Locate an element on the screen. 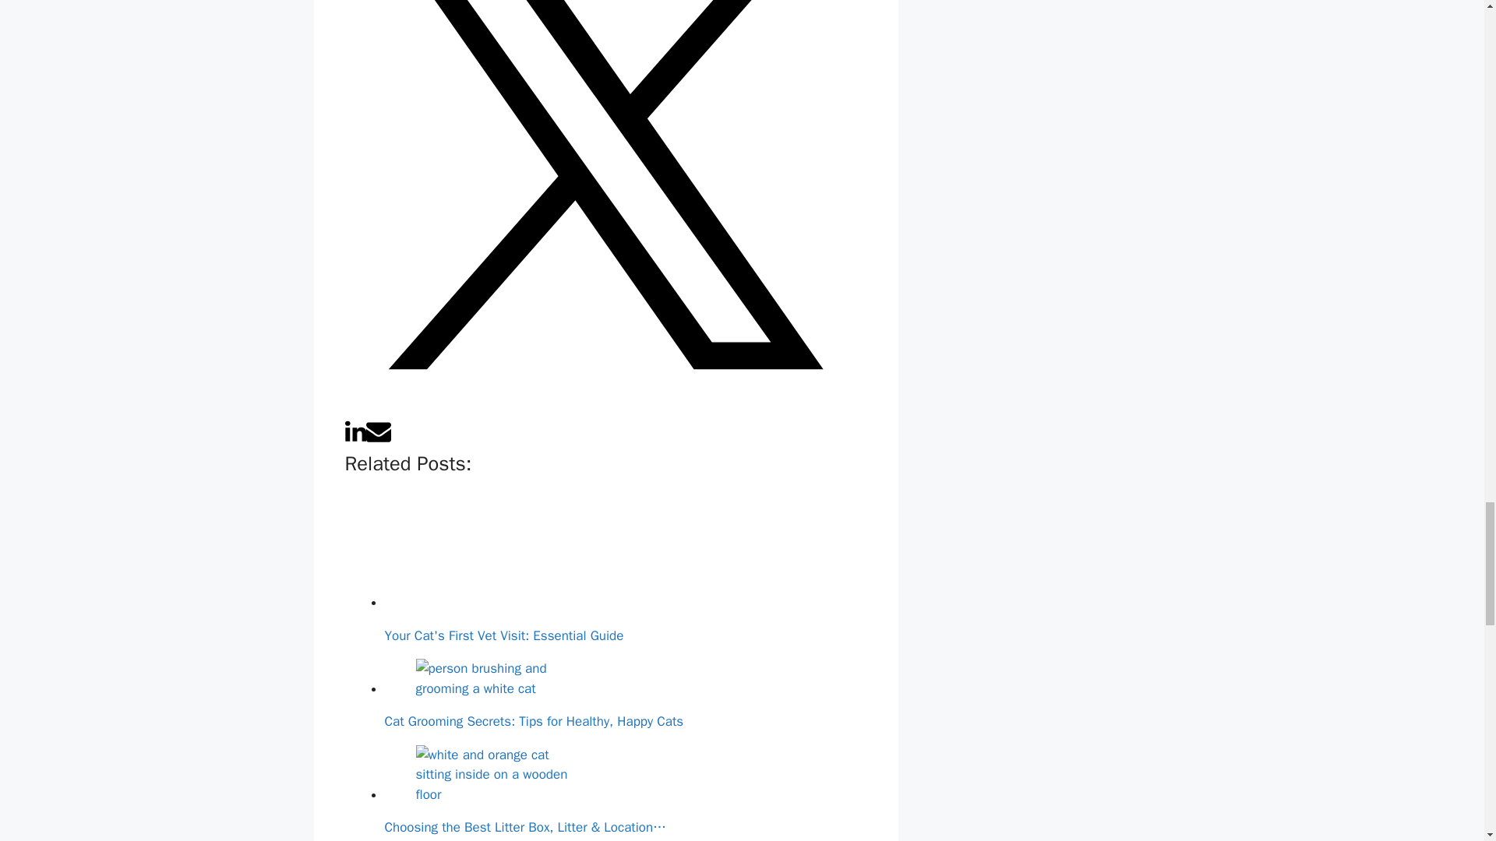 The height and width of the screenshot is (841, 1496). Share via Email is located at coordinates (379, 439).